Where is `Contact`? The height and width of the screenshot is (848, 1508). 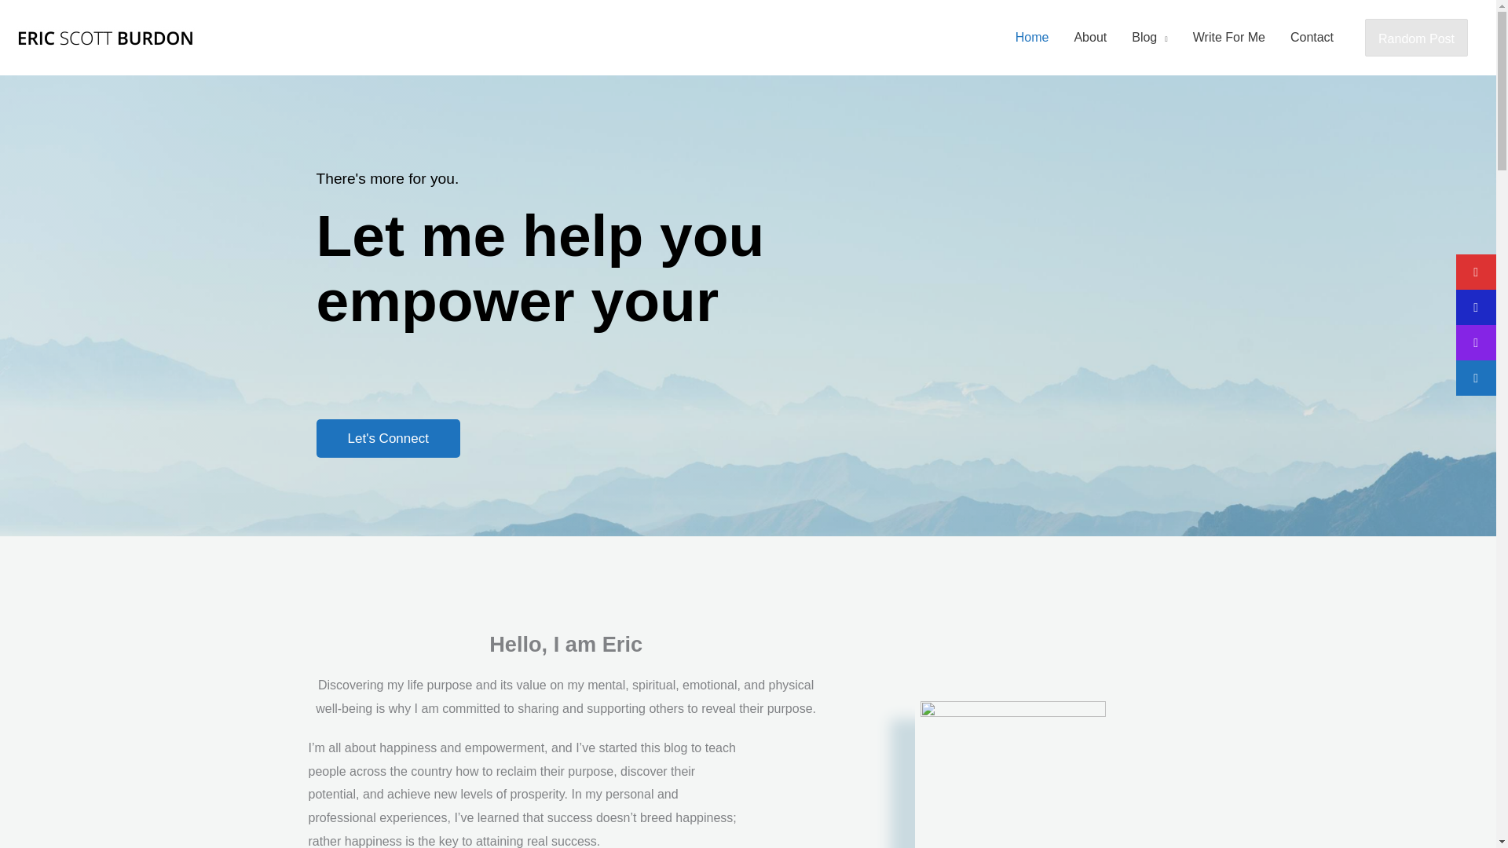
Contact is located at coordinates (1312, 38).